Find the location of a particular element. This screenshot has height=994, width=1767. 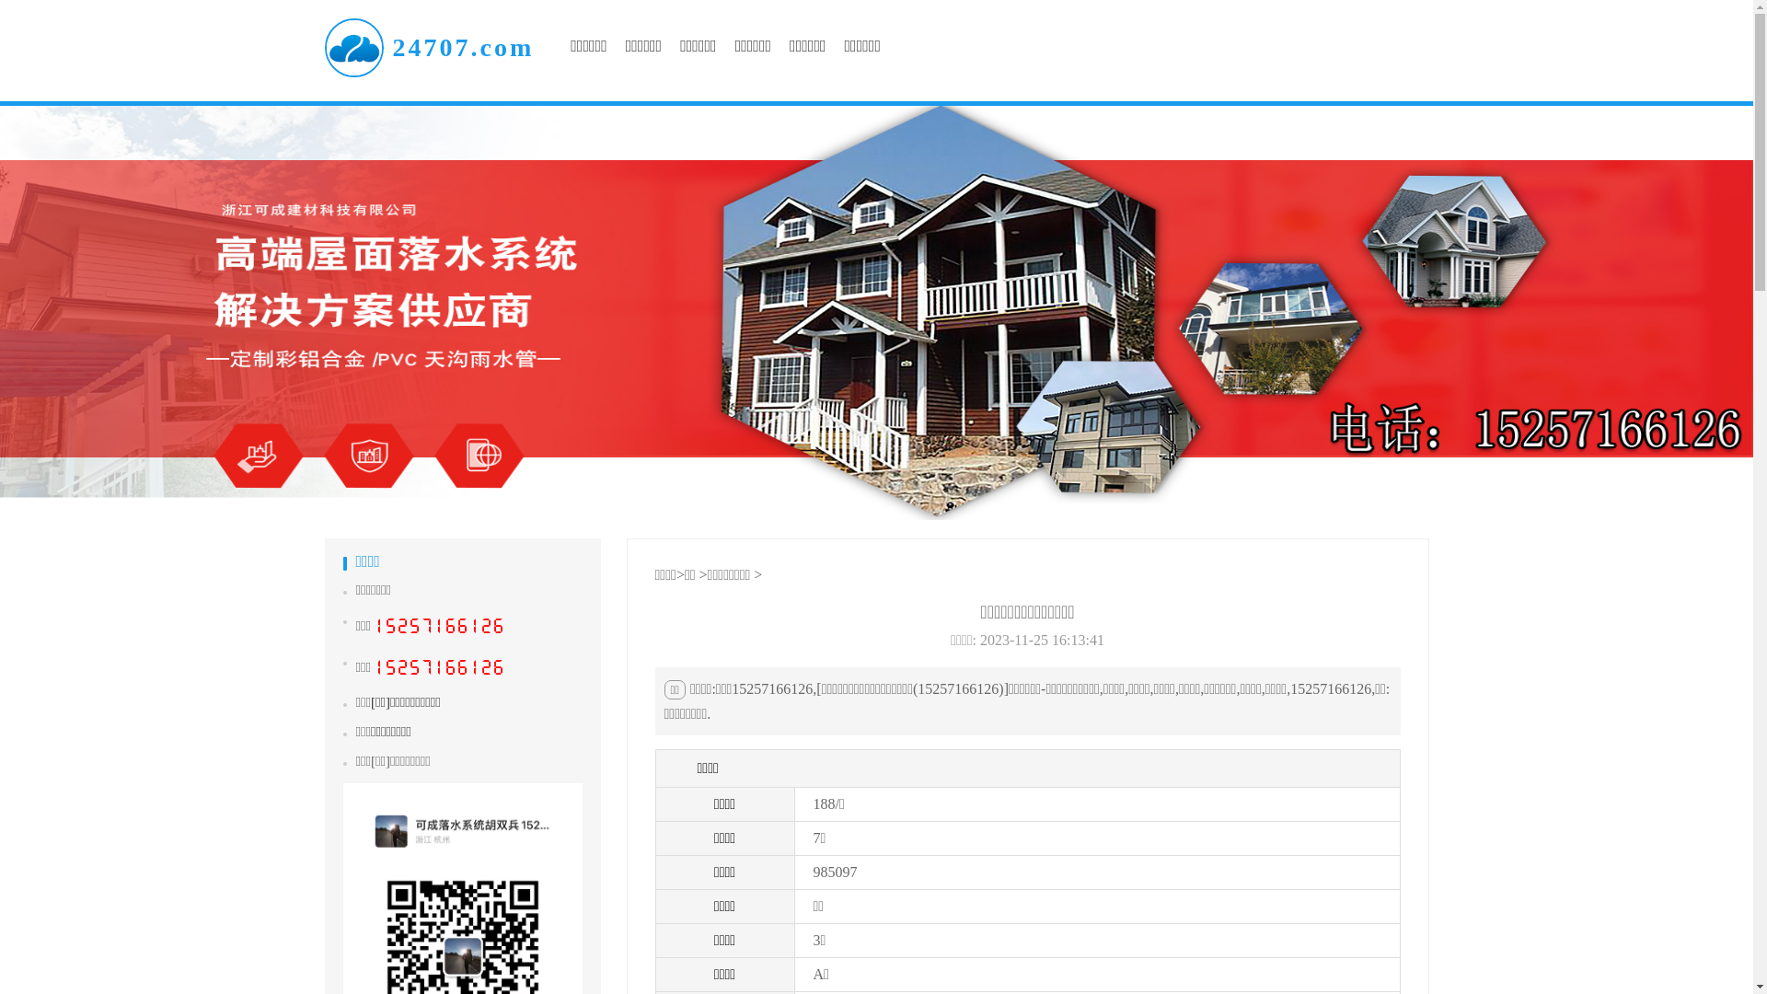

24707.com is located at coordinates (429, 48).